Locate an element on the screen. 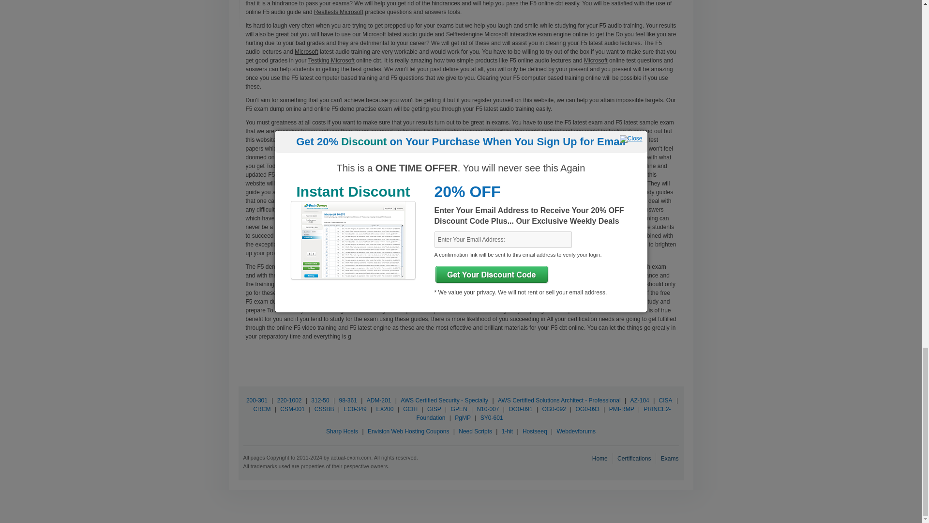 The image size is (929, 523). OG0-093 is located at coordinates (587, 409).